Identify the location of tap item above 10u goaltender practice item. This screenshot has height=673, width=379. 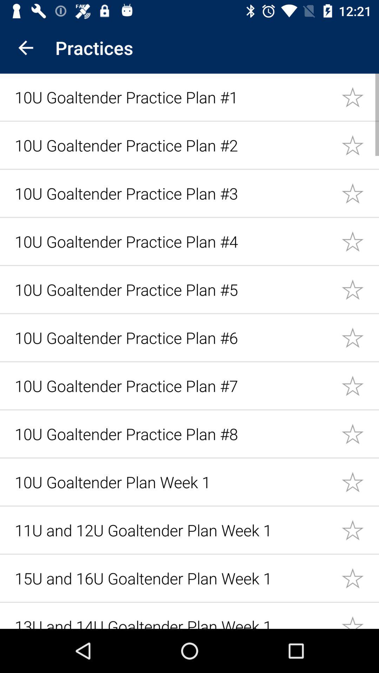
(26, 48).